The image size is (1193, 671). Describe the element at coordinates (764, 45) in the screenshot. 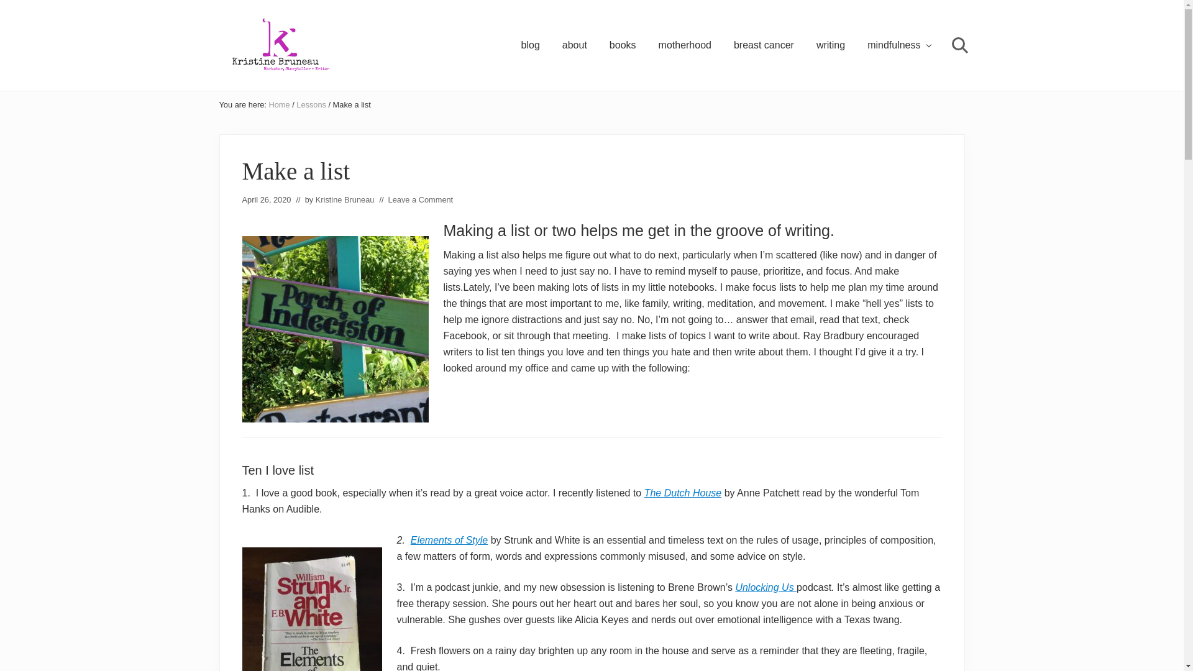

I see `breast cancer` at that location.